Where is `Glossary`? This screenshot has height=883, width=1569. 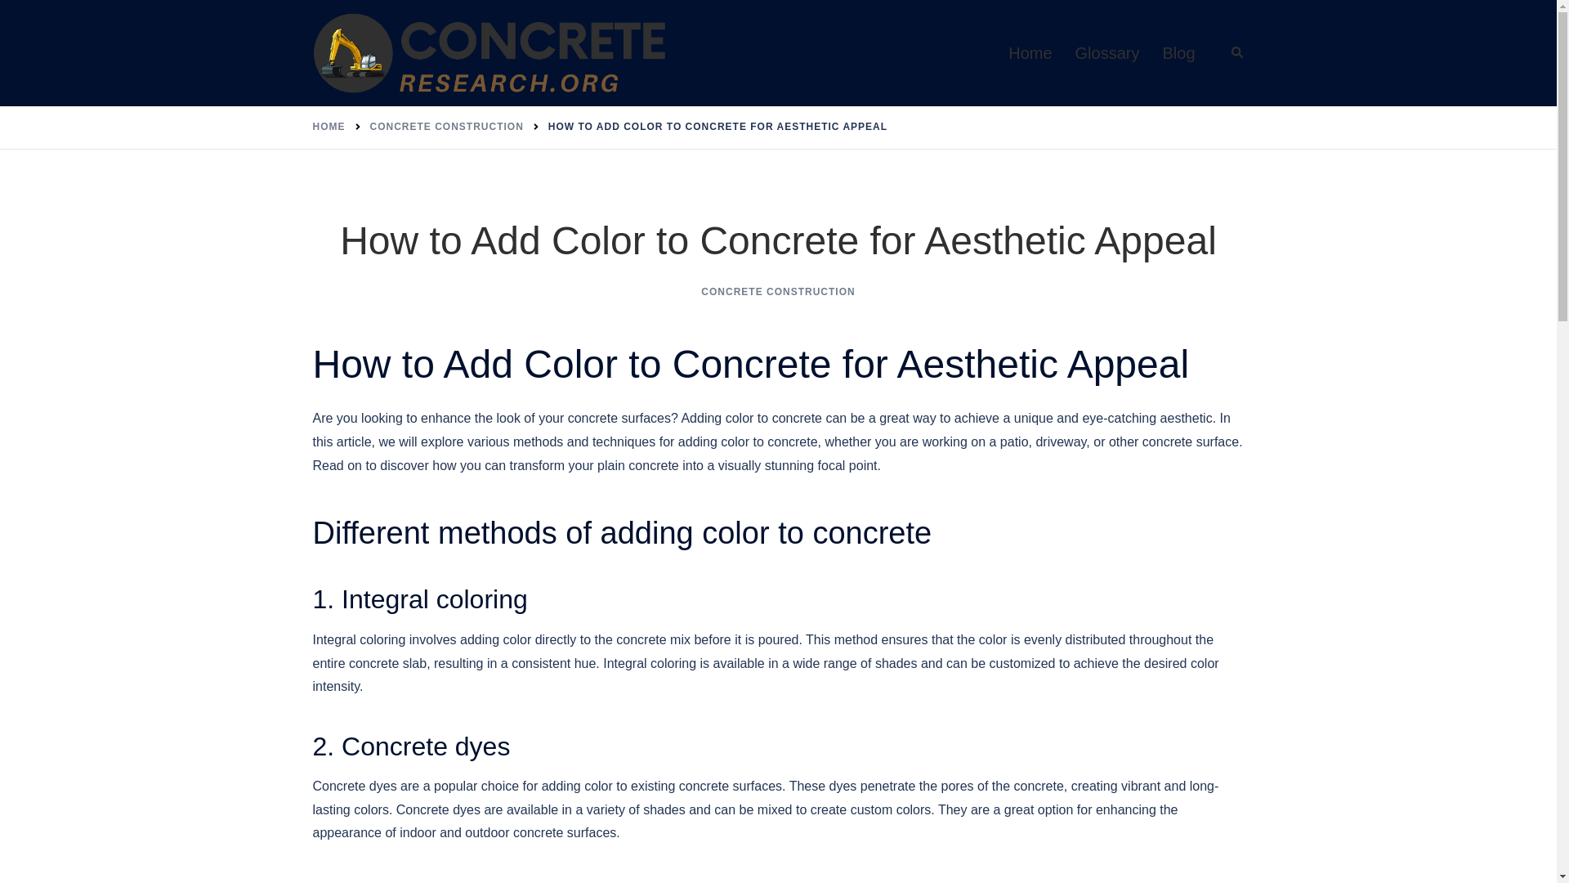 Glossary is located at coordinates (1107, 53).